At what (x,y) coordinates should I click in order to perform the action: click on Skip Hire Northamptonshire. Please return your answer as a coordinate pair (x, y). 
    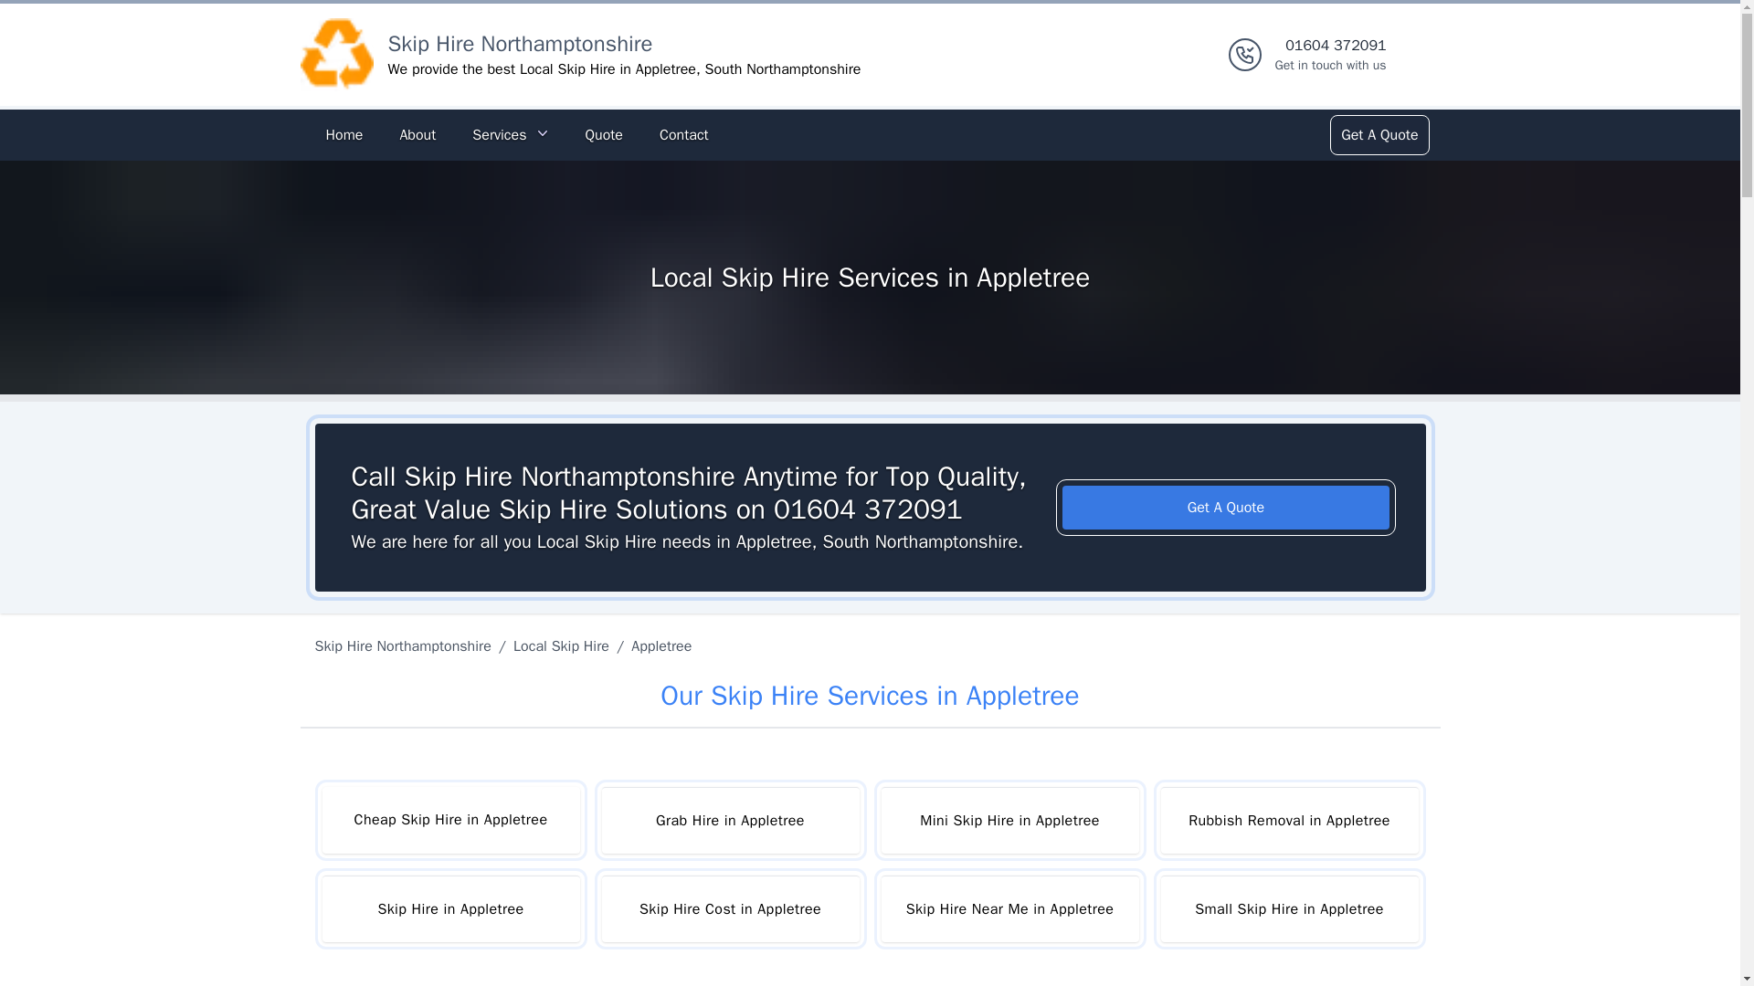
    Looking at the image, I should click on (683, 135).